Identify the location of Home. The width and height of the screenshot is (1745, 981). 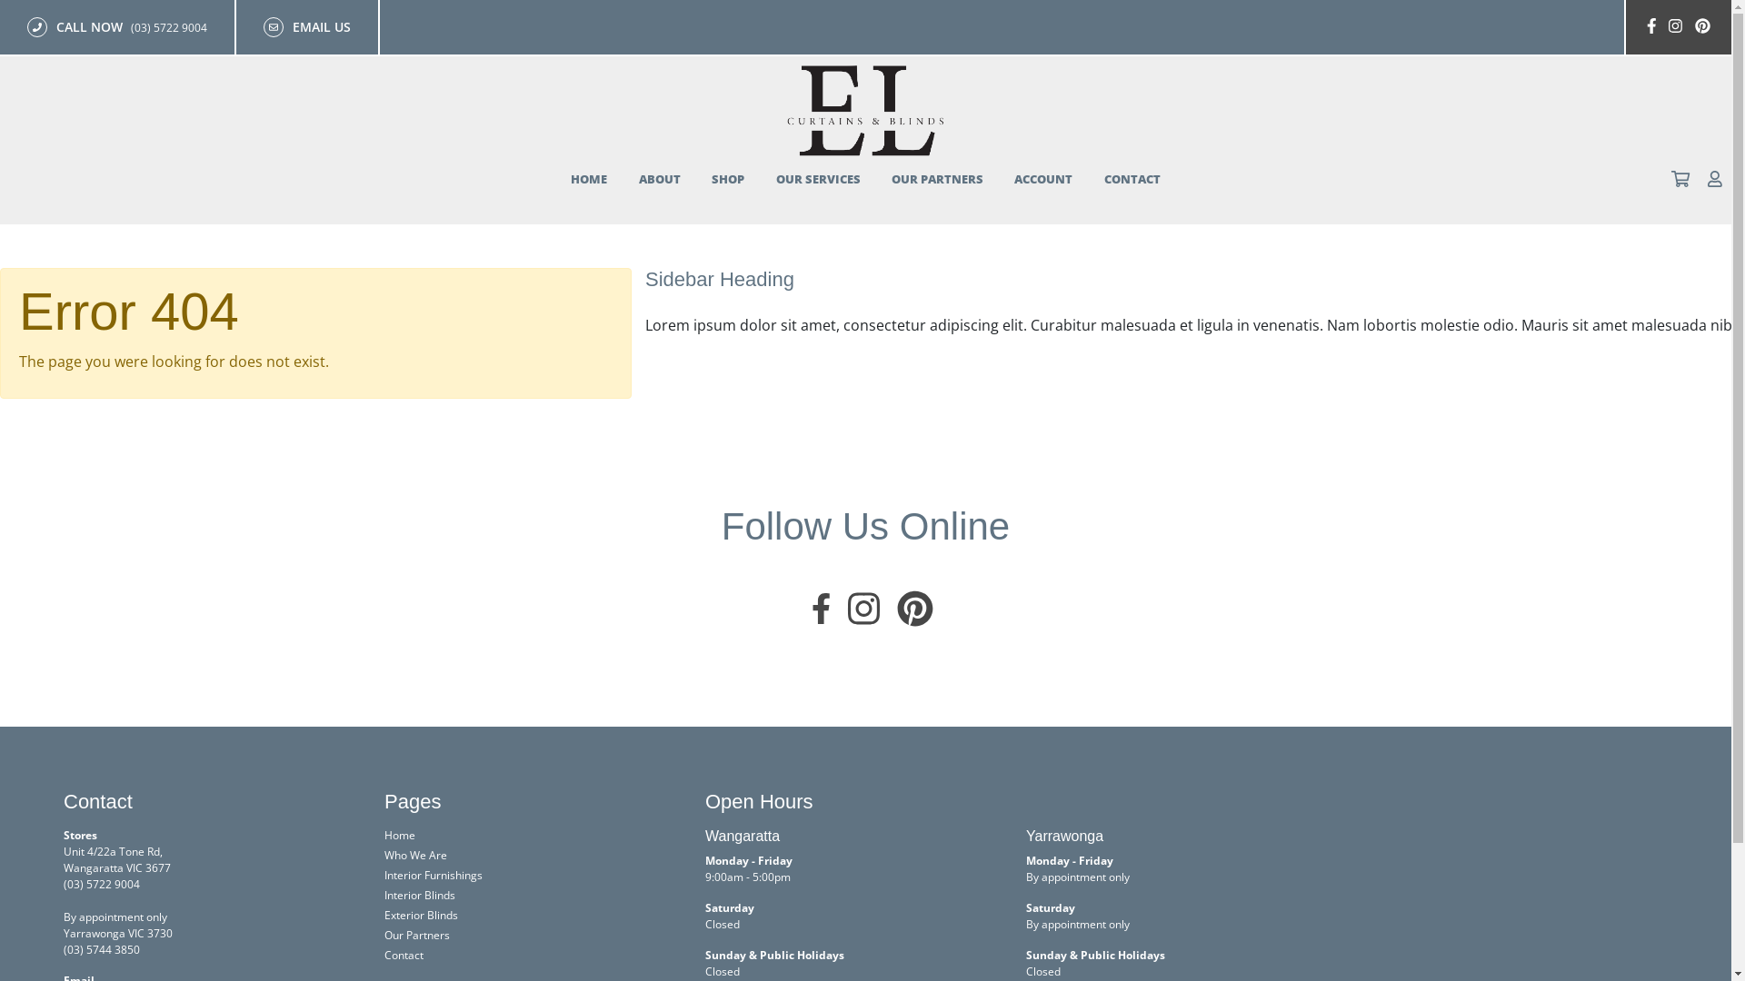
(400, 836).